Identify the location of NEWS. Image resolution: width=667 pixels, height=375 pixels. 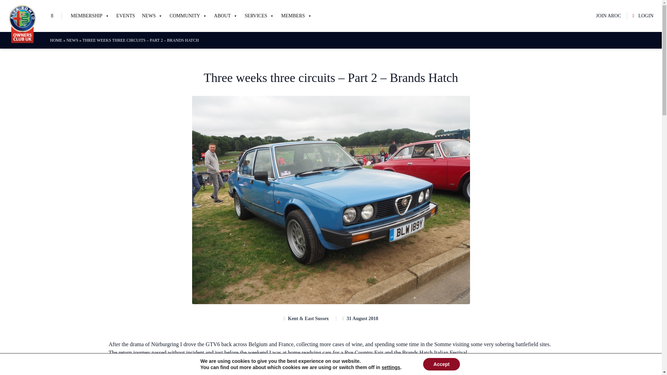
(152, 16).